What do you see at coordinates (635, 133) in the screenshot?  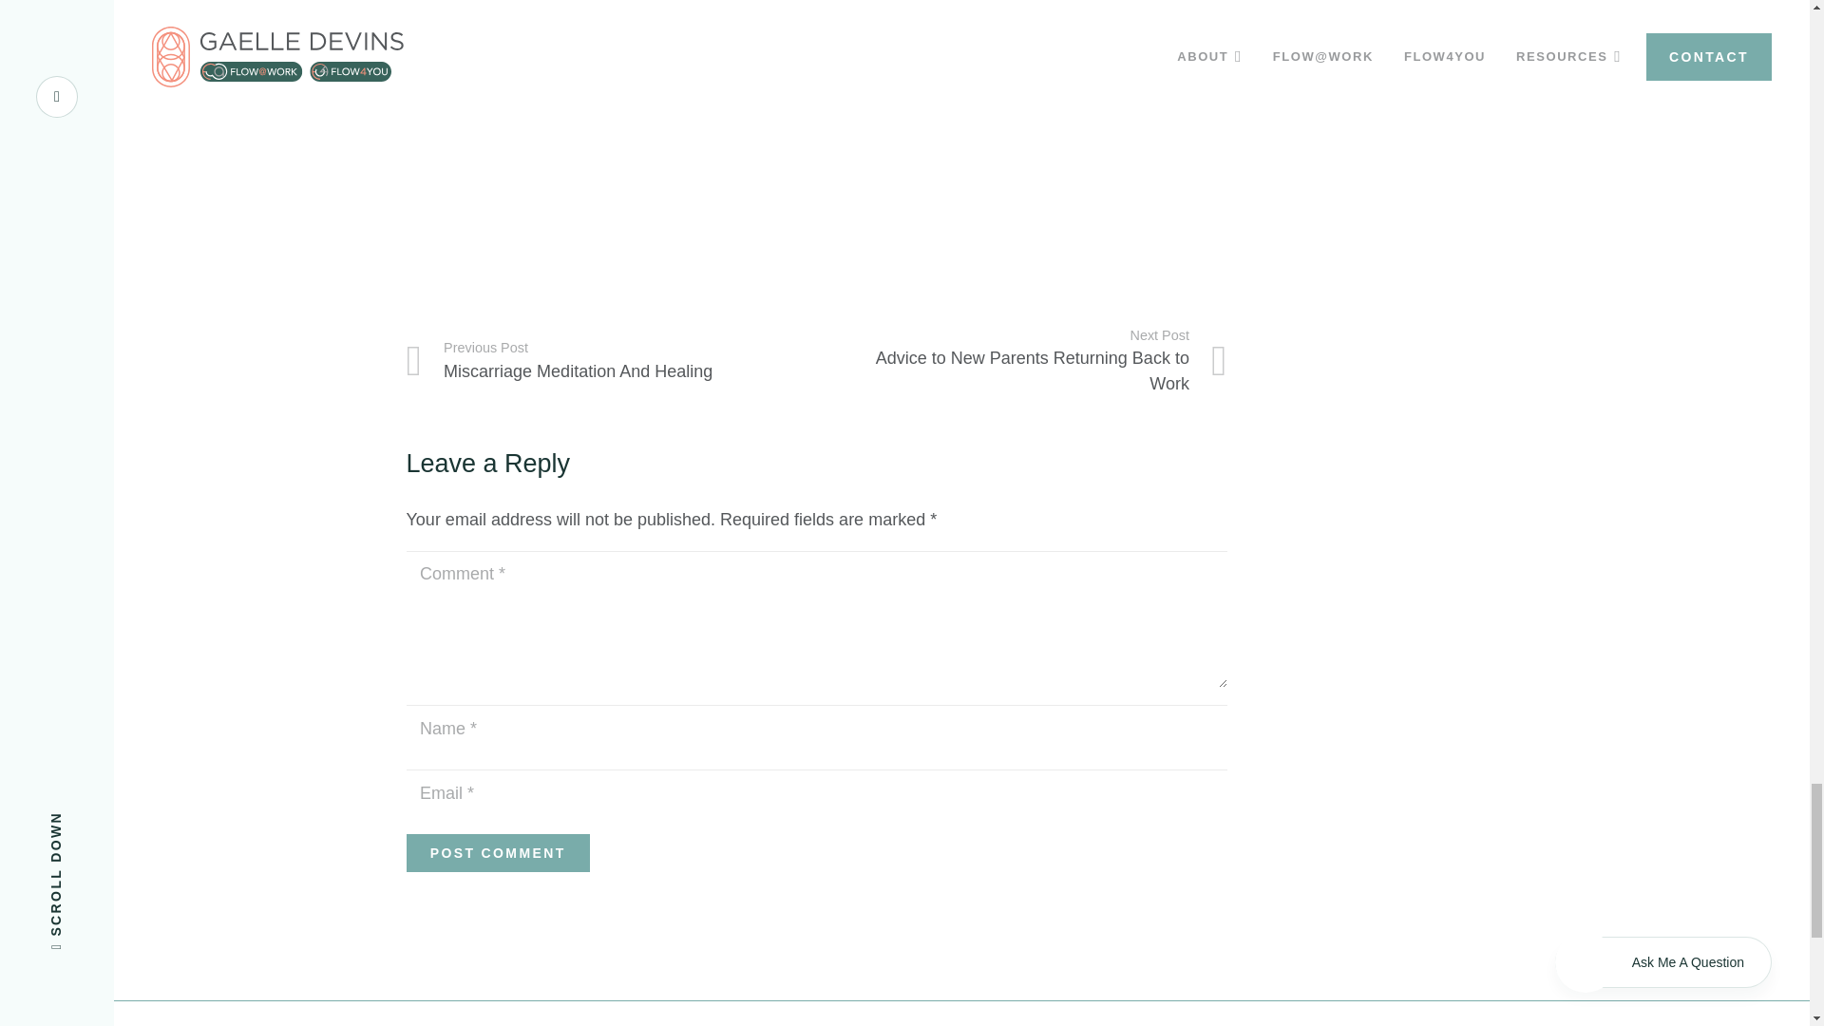 I see `POST COMMENT` at bounding box center [635, 133].